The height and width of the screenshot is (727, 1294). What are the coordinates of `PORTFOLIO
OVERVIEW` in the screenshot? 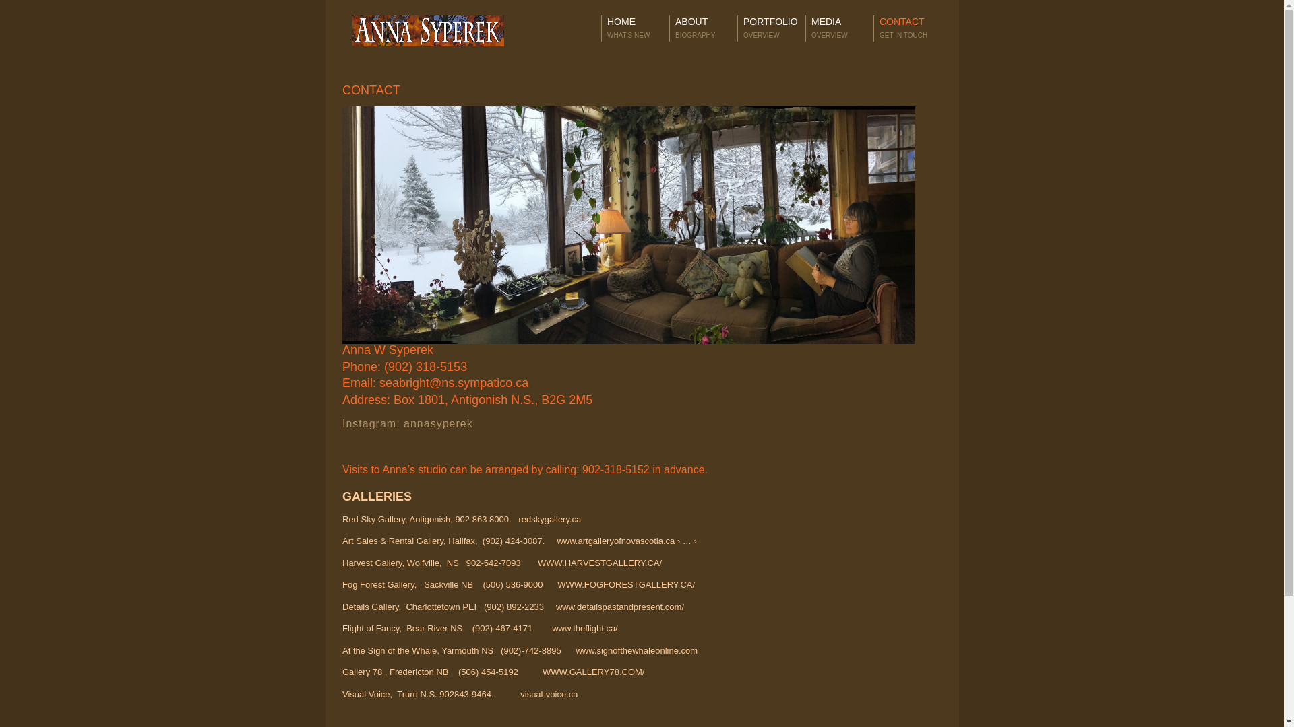 It's located at (772, 28).